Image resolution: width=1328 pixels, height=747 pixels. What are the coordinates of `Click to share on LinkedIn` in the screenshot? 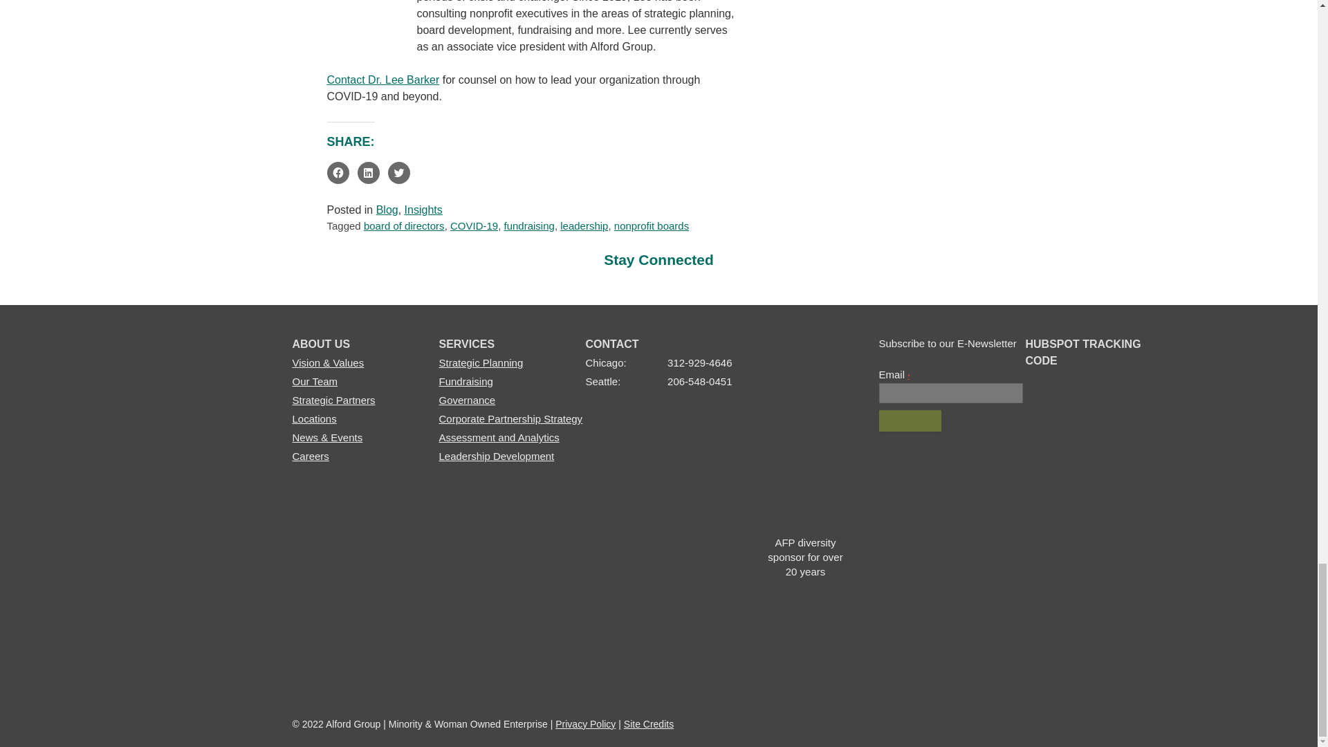 It's located at (368, 173).